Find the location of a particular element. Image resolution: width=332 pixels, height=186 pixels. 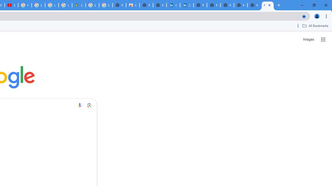

Search by voice is located at coordinates (80, 105).